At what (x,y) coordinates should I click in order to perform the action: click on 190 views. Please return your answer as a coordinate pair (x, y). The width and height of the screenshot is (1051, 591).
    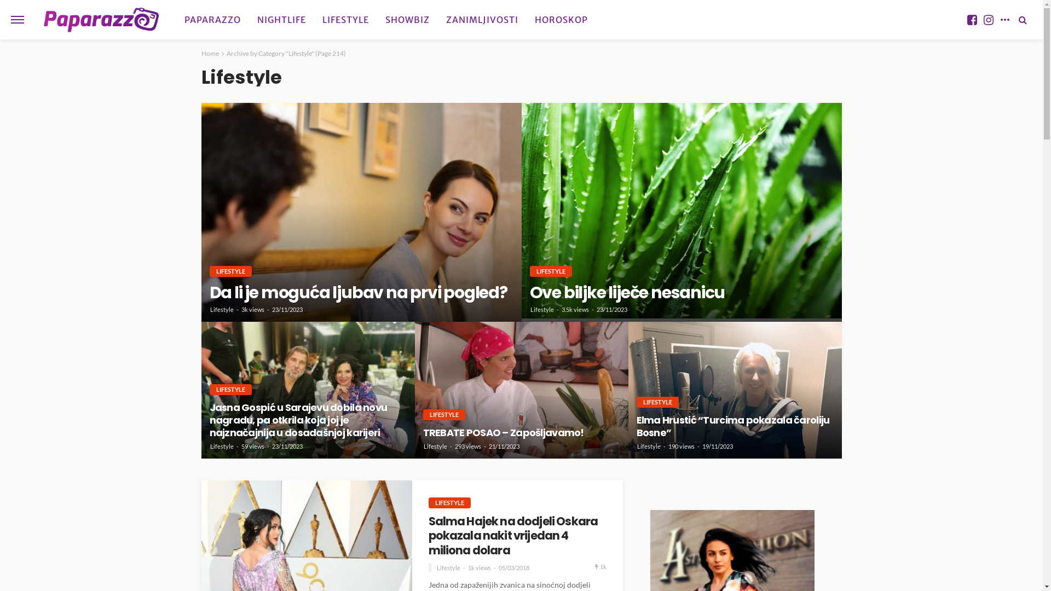
    Looking at the image, I should click on (681, 447).